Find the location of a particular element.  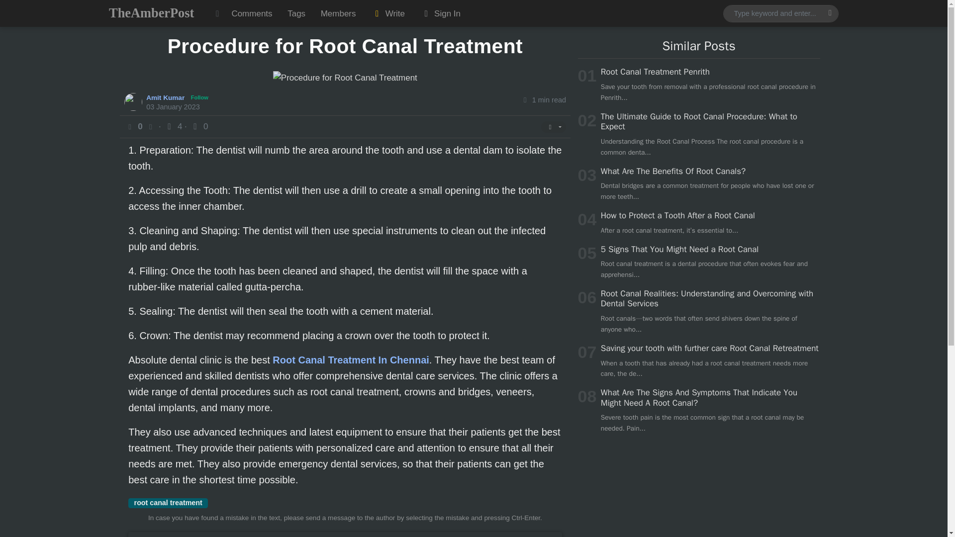

Root Canal Treatment Penrith is located at coordinates (655, 72).